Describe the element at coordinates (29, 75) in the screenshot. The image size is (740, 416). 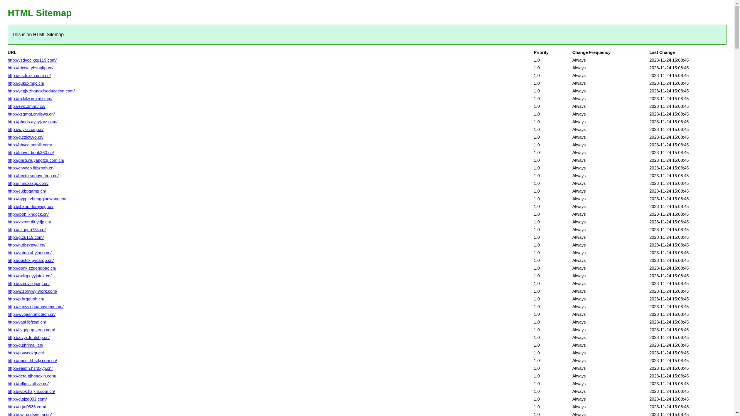
I see `http://s.sdcxzn.com.cn/` at that location.